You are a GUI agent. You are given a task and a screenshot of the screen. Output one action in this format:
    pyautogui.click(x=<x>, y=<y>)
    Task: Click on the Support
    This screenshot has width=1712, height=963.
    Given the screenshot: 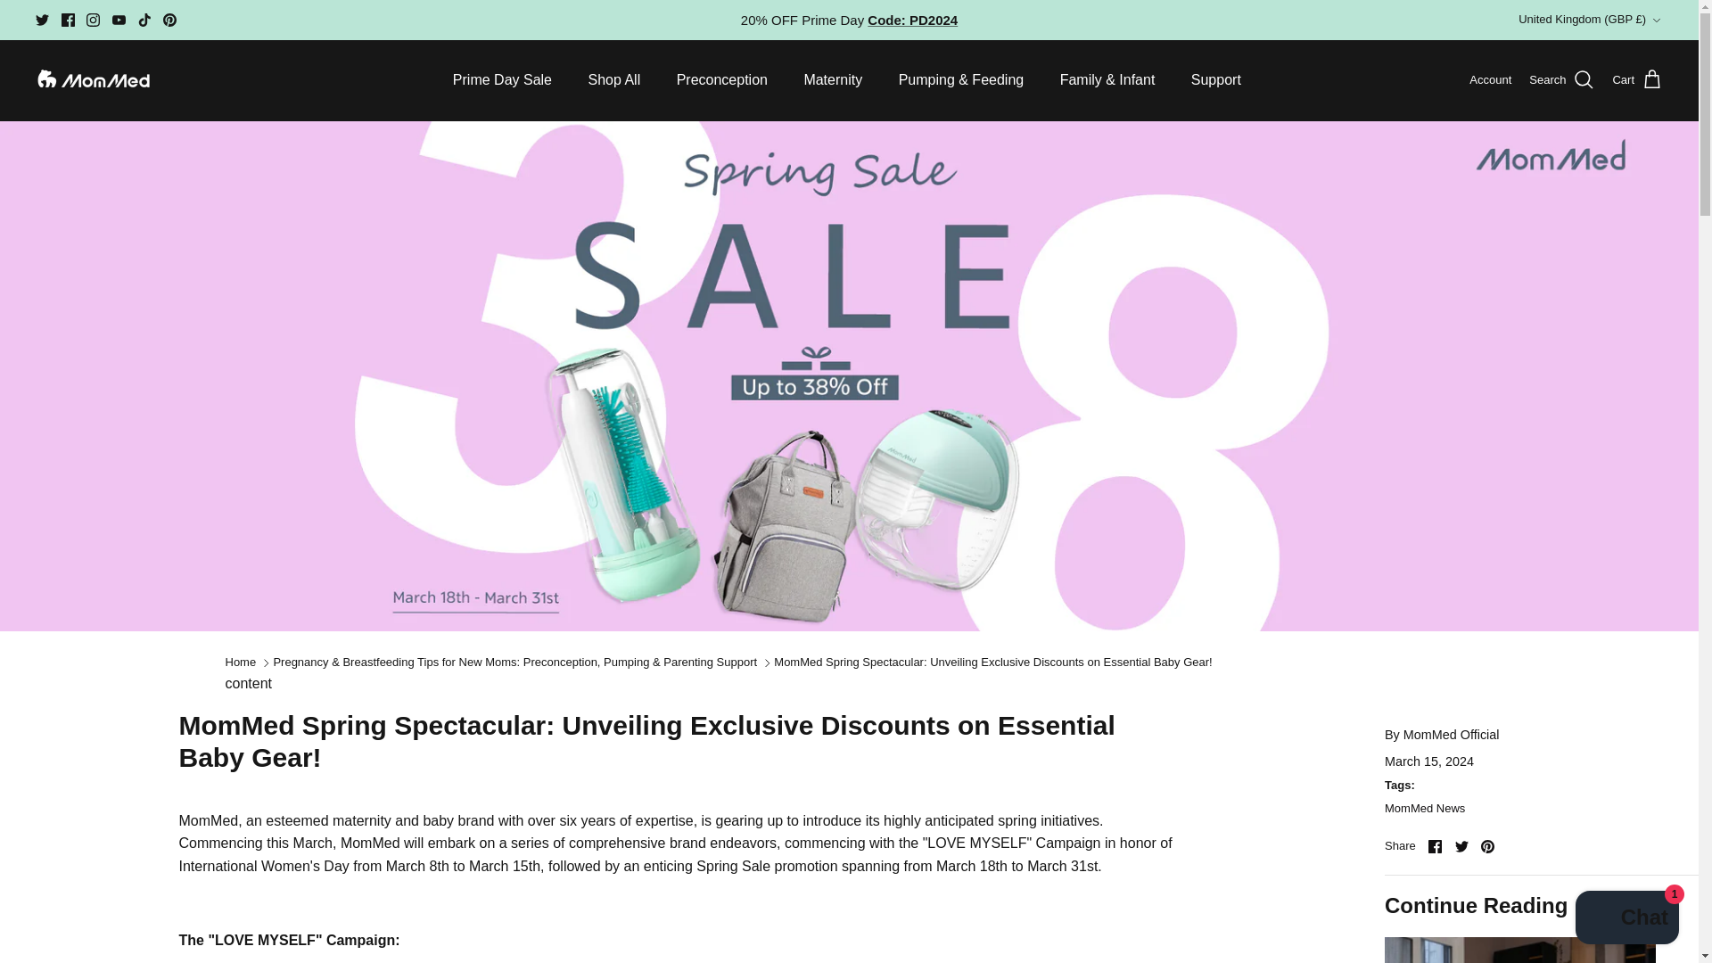 What is the action you would take?
    pyautogui.click(x=1215, y=80)
    